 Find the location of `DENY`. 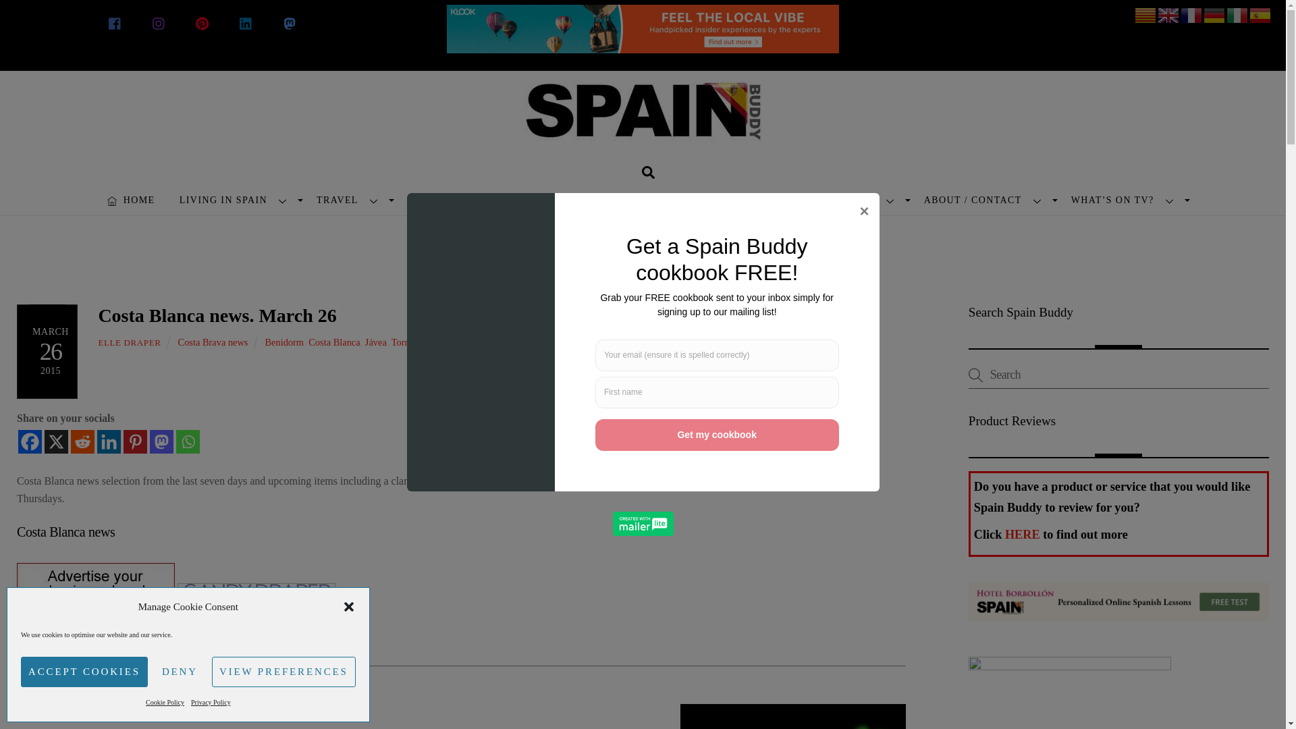

DENY is located at coordinates (180, 672).